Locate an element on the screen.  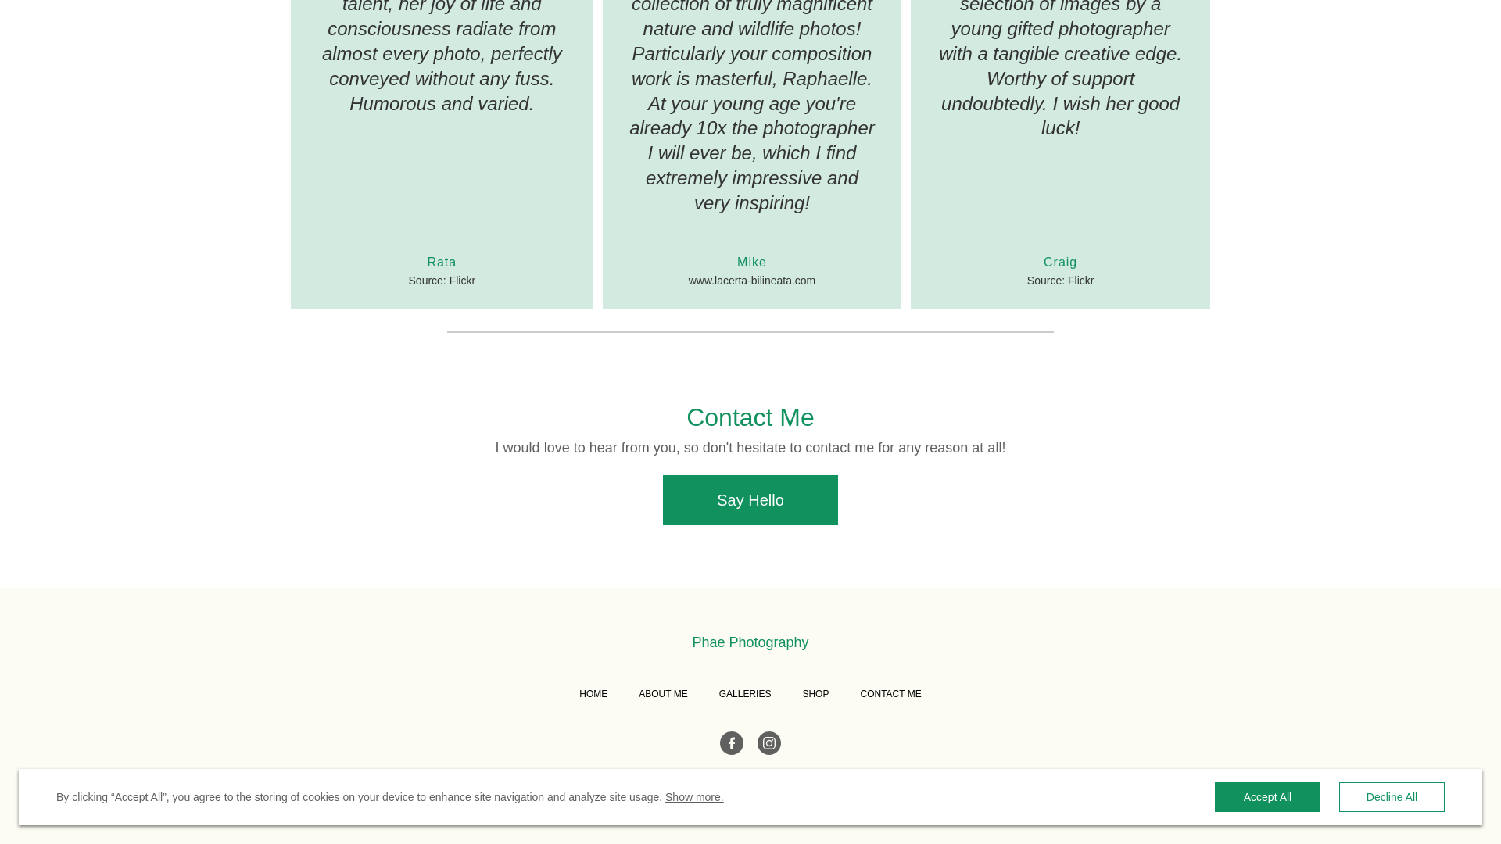
CONTACT ME is located at coordinates (890, 694).